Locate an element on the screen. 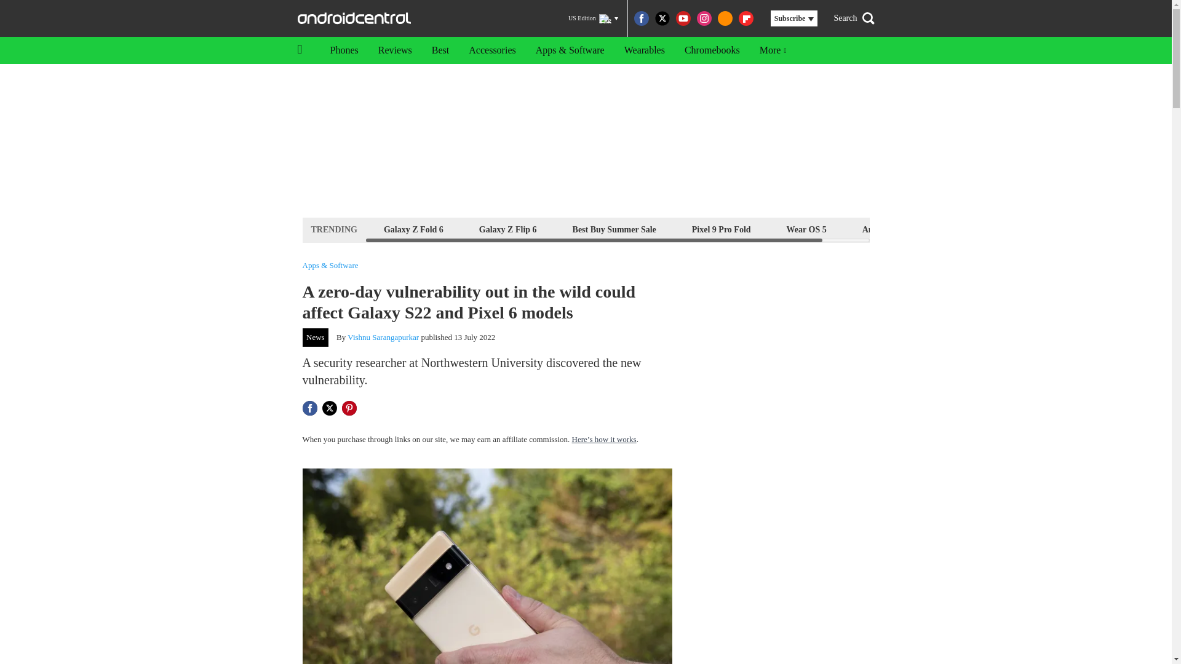  Accessories is located at coordinates (492, 50).